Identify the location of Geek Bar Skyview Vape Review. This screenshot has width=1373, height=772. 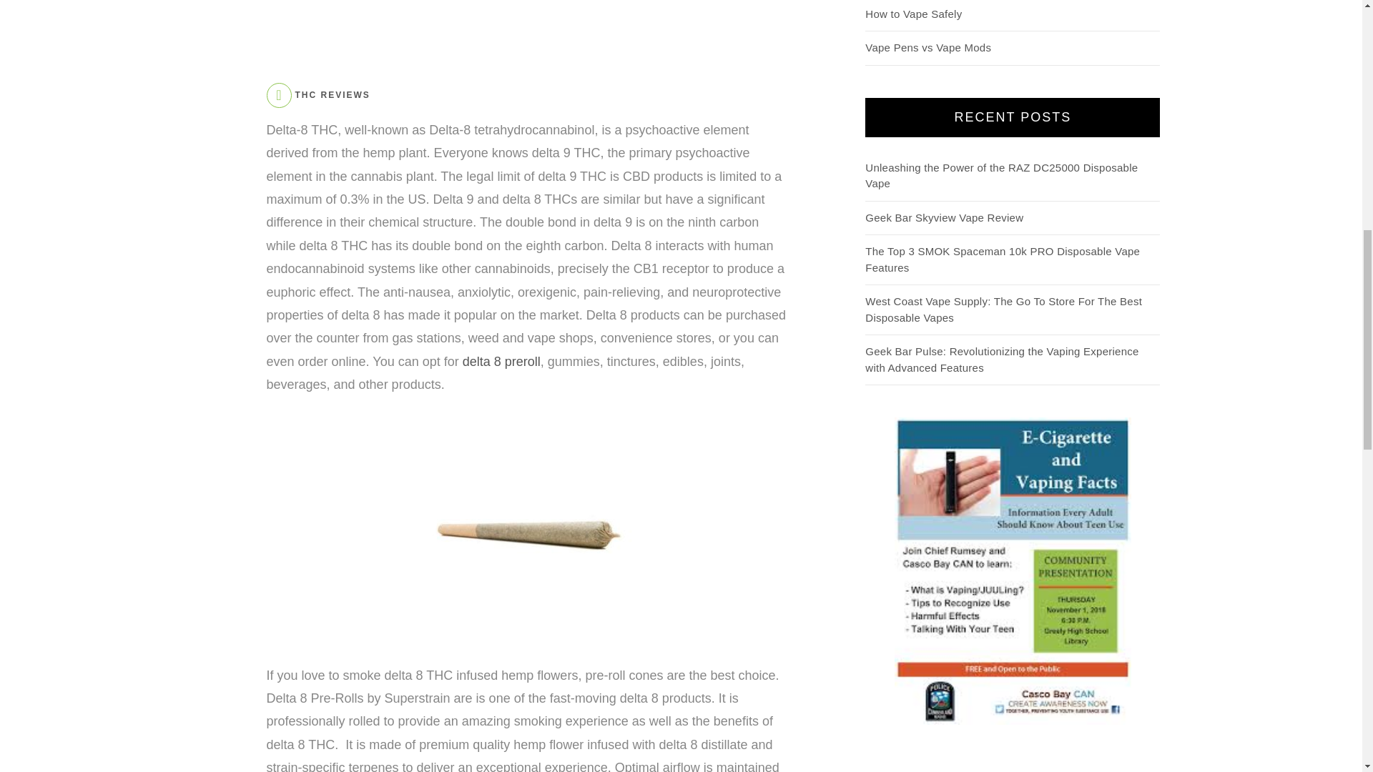
(944, 217).